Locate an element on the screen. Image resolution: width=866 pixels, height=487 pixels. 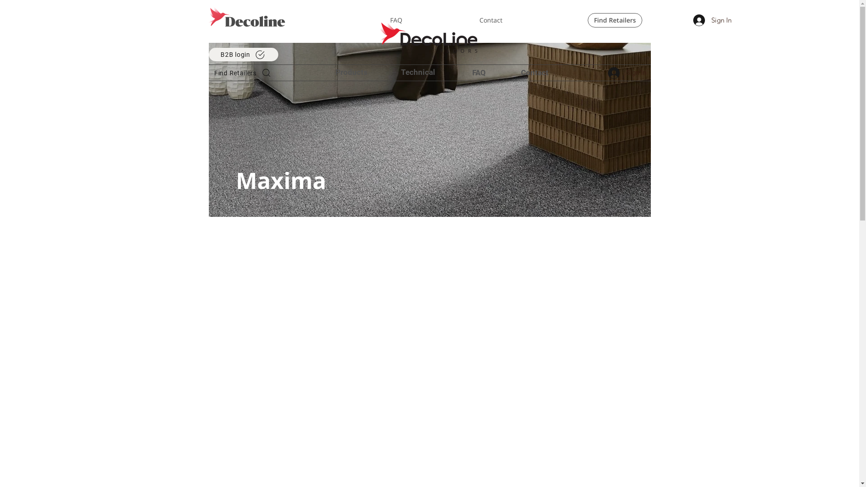
B2B login is located at coordinates (243, 55).